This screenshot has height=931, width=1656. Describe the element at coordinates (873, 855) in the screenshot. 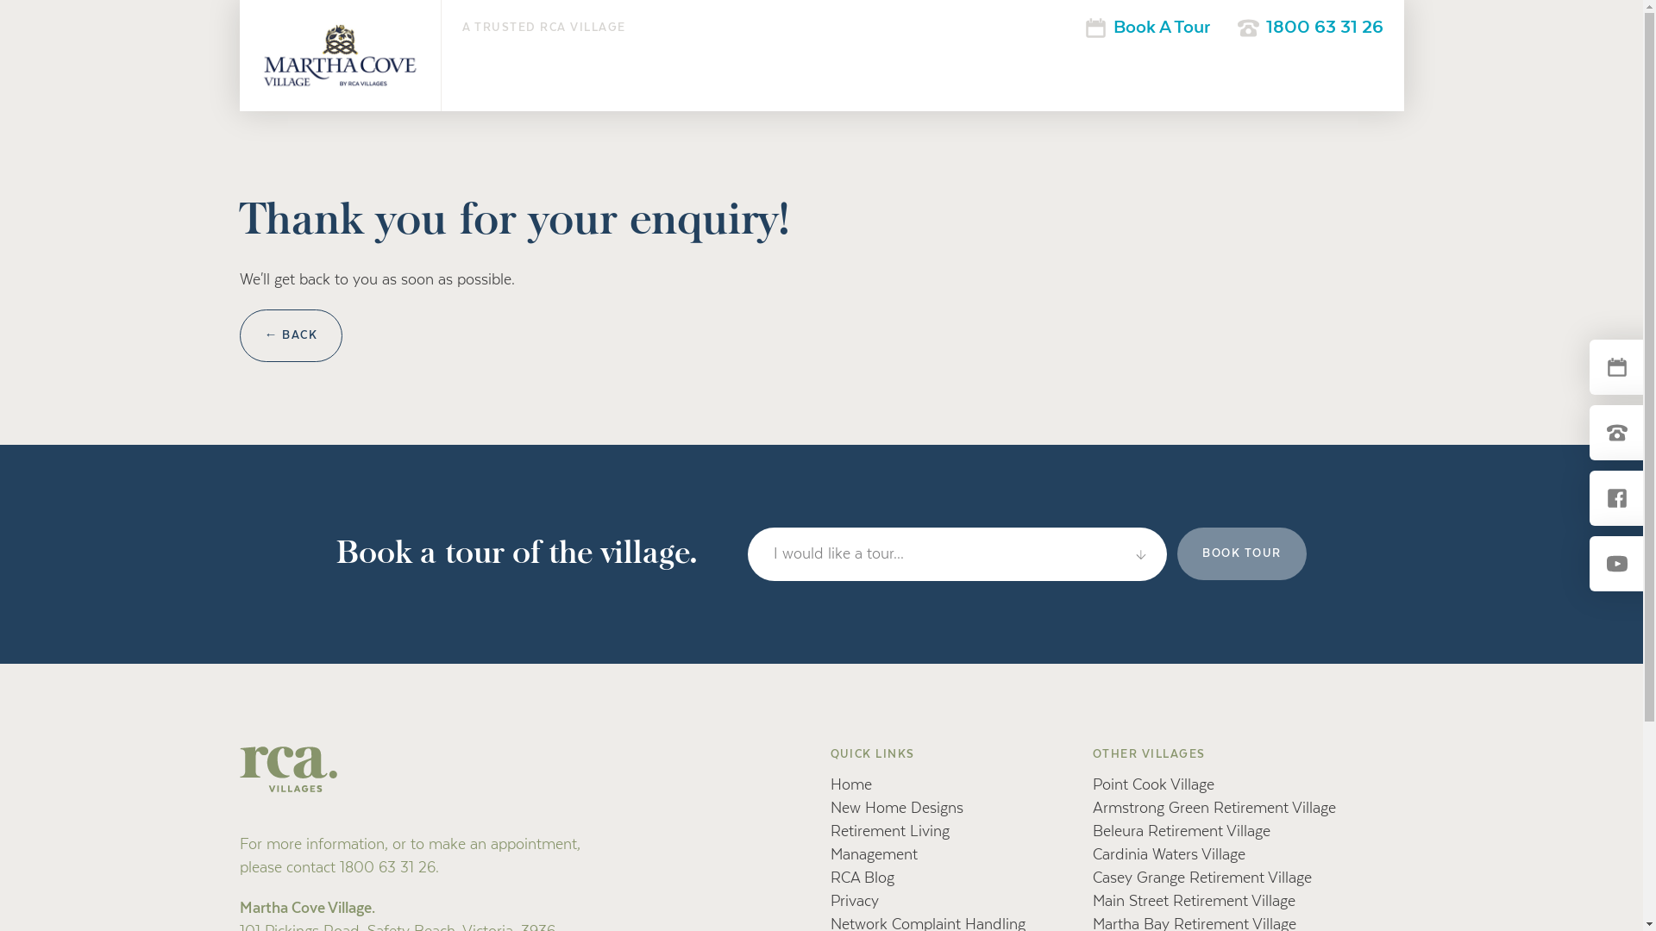

I see `Management` at that location.